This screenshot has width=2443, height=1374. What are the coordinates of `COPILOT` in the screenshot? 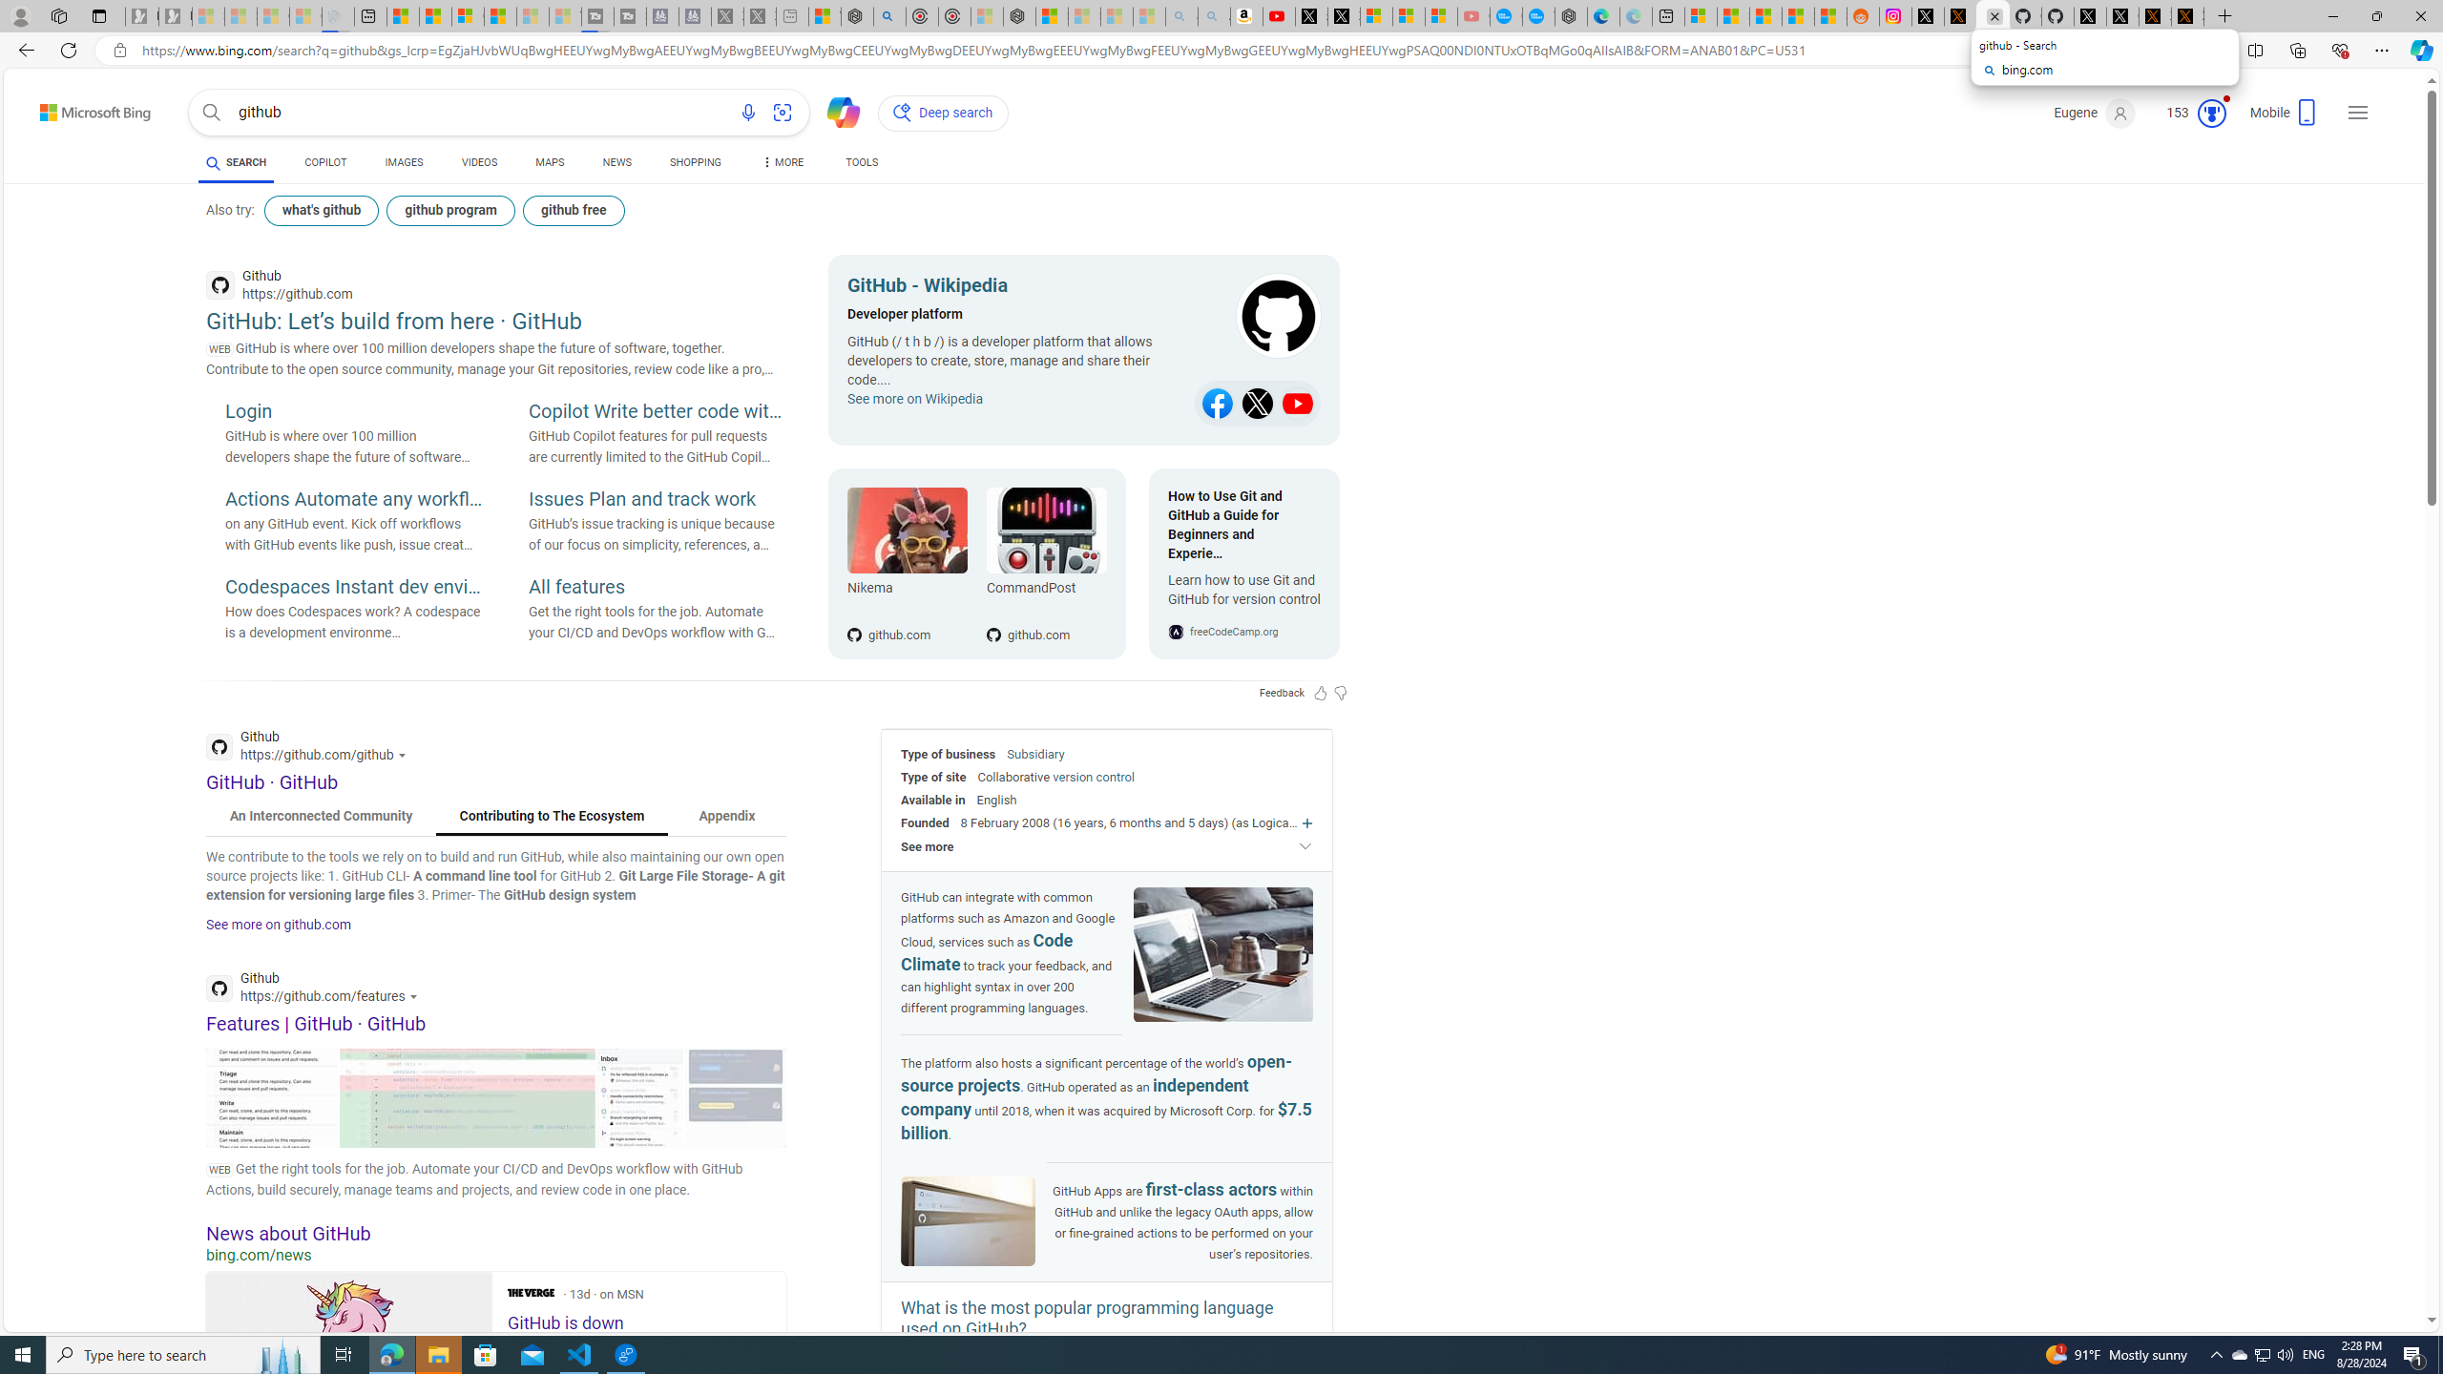 It's located at (324, 162).